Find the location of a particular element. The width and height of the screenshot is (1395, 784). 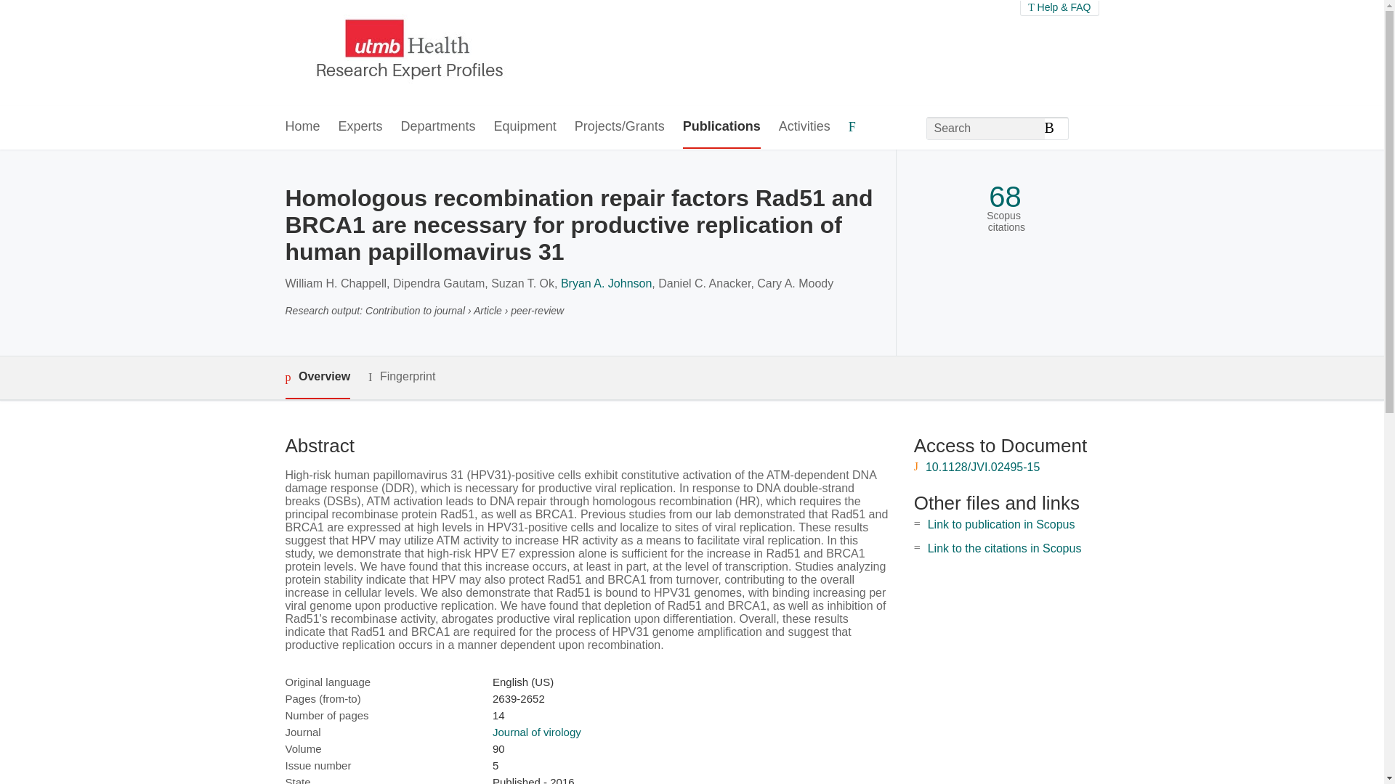

Fingerprint is located at coordinates (401, 377).